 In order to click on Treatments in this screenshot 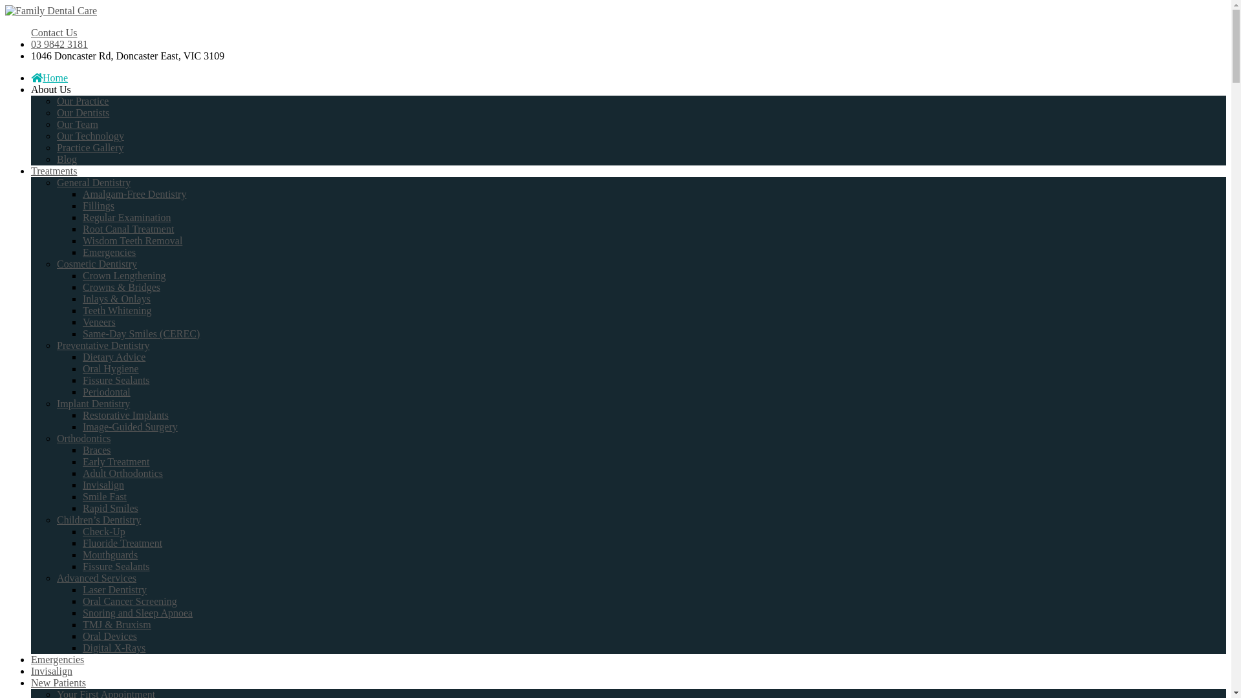, I will do `click(54, 171)`.